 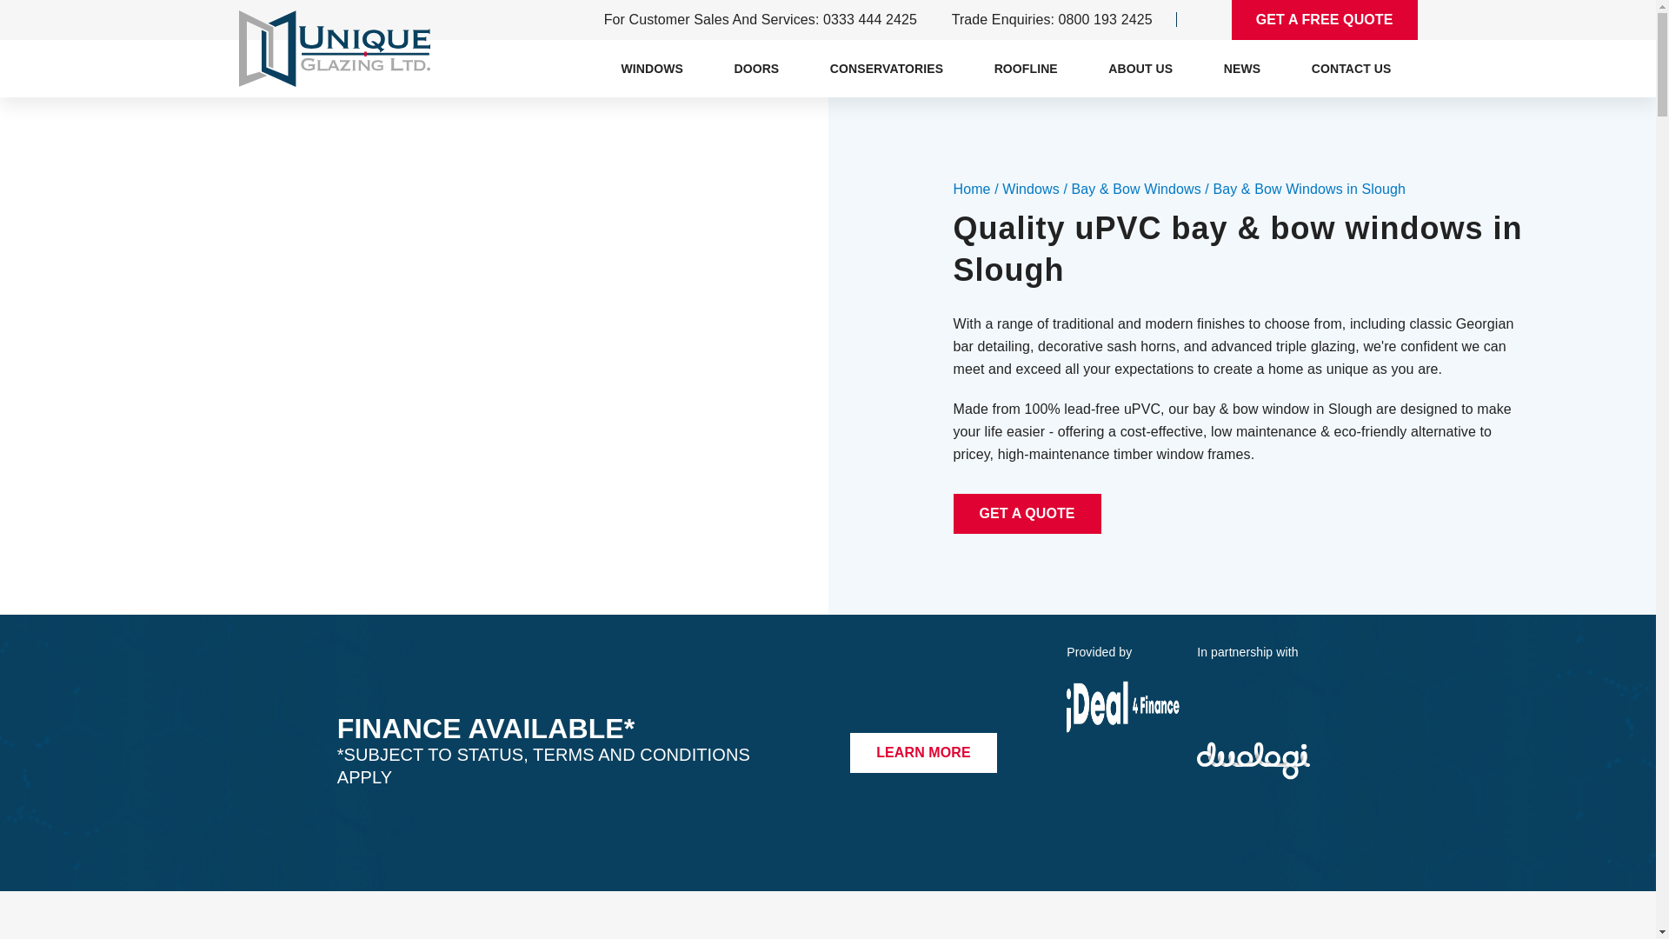 I want to click on Get A Quote, so click(x=1026, y=514).